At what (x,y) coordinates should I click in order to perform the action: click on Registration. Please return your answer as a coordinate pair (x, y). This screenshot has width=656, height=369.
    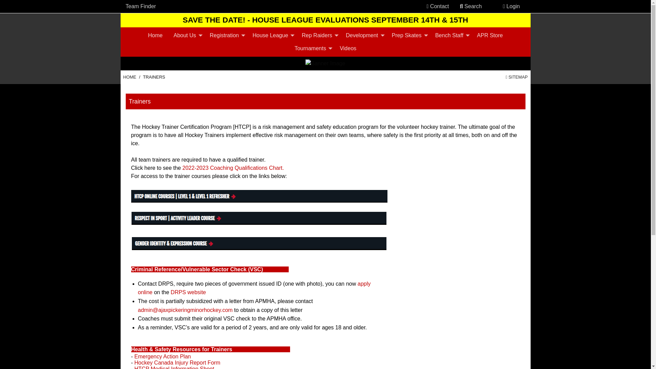
    Looking at the image, I should click on (225, 35).